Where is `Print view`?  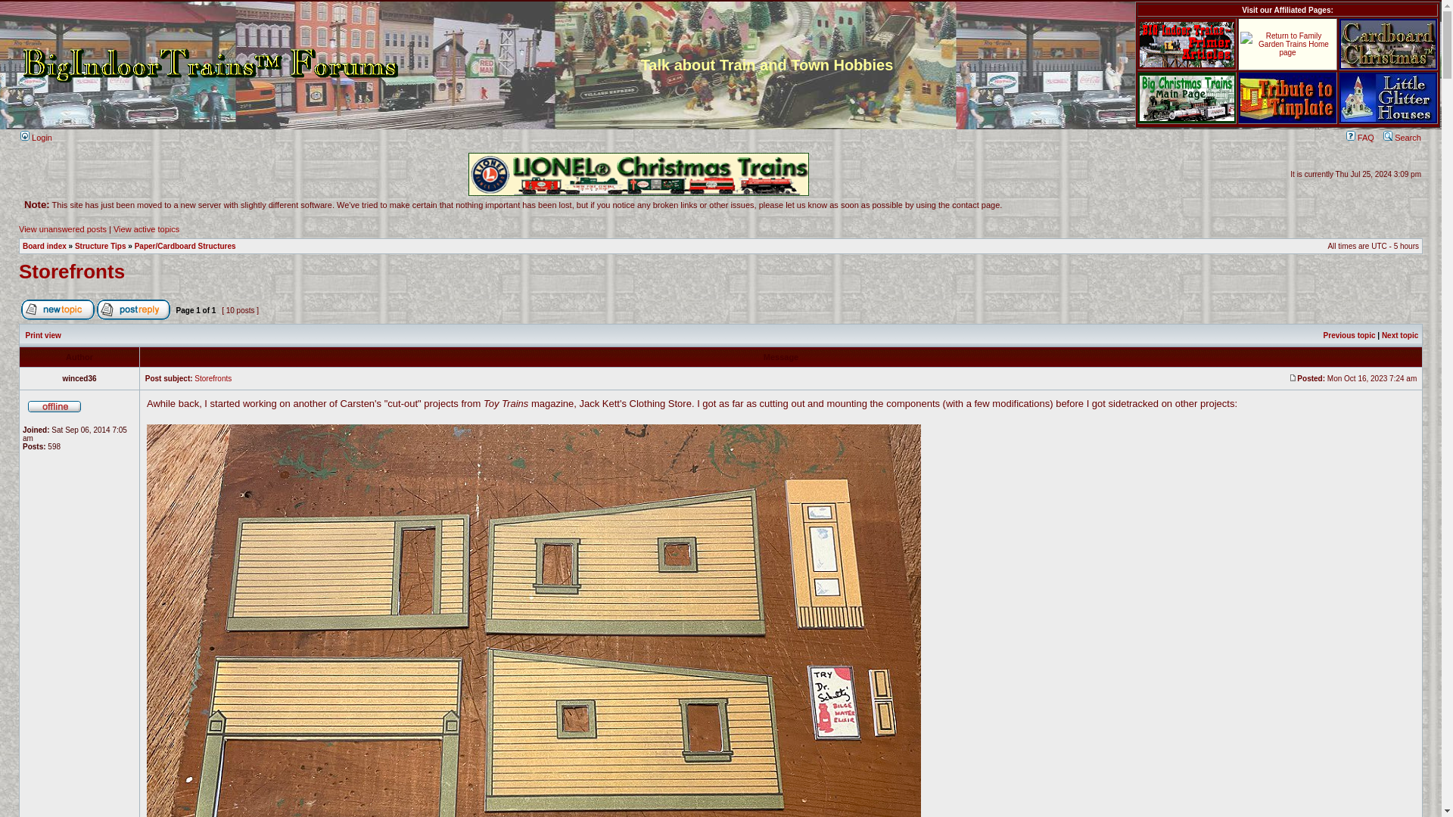
Print view is located at coordinates (43, 336).